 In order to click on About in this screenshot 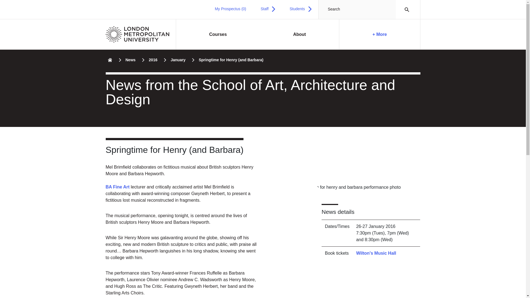, I will do `click(300, 34)`.